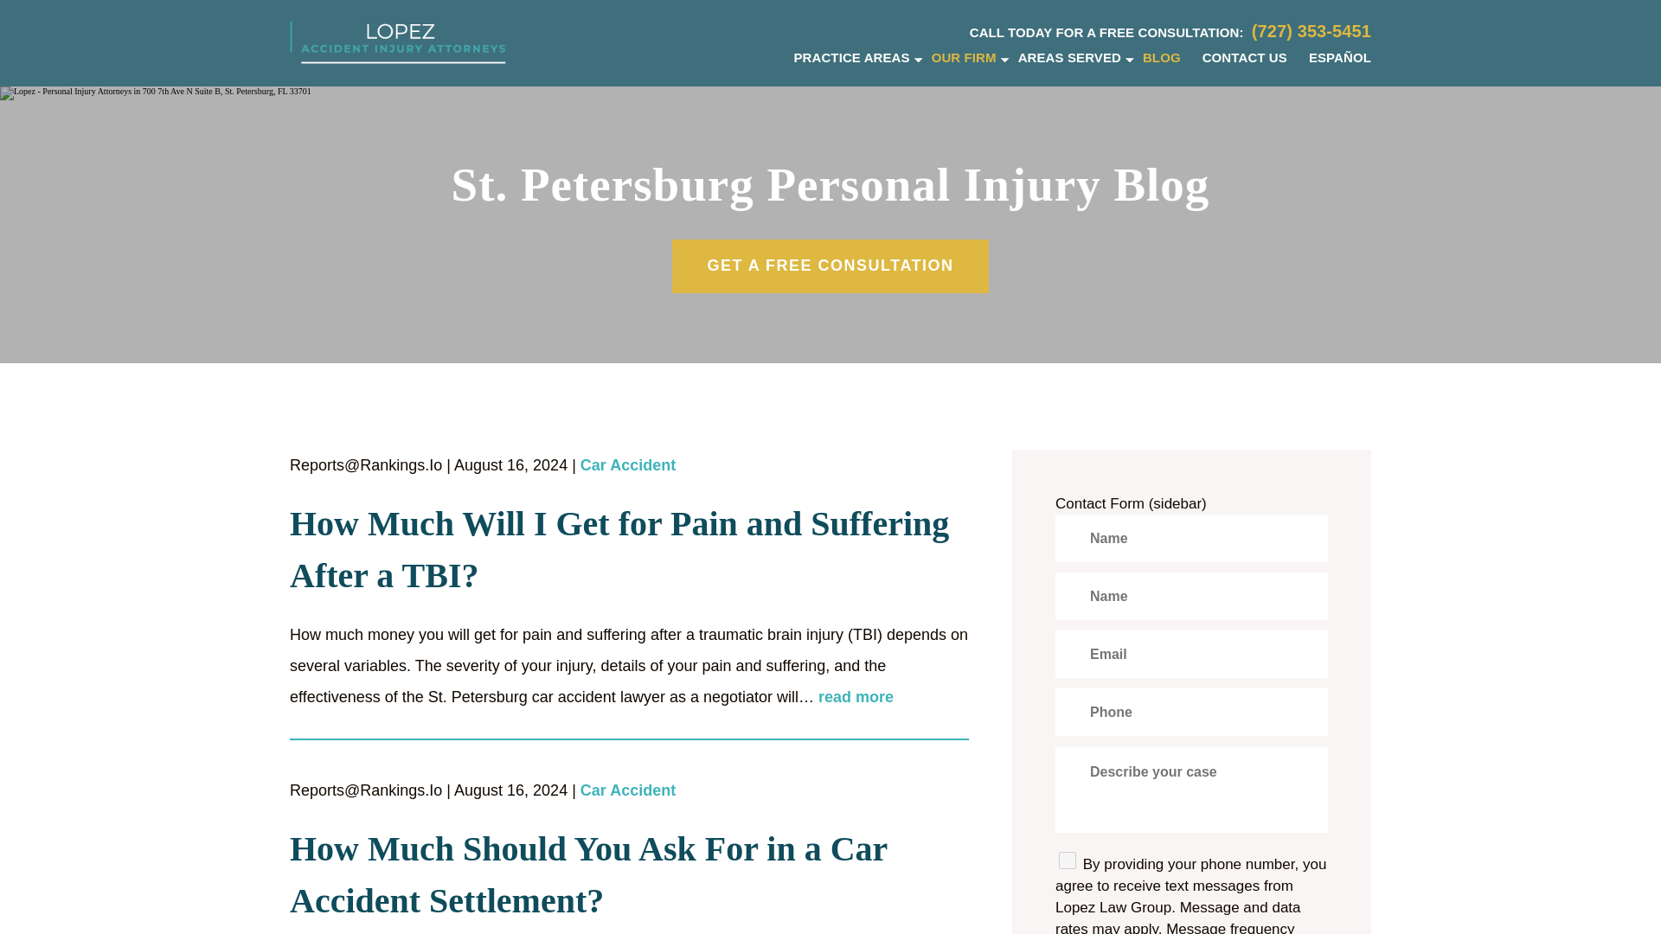 The width and height of the screenshot is (1661, 934). I want to click on read more, so click(856, 697).